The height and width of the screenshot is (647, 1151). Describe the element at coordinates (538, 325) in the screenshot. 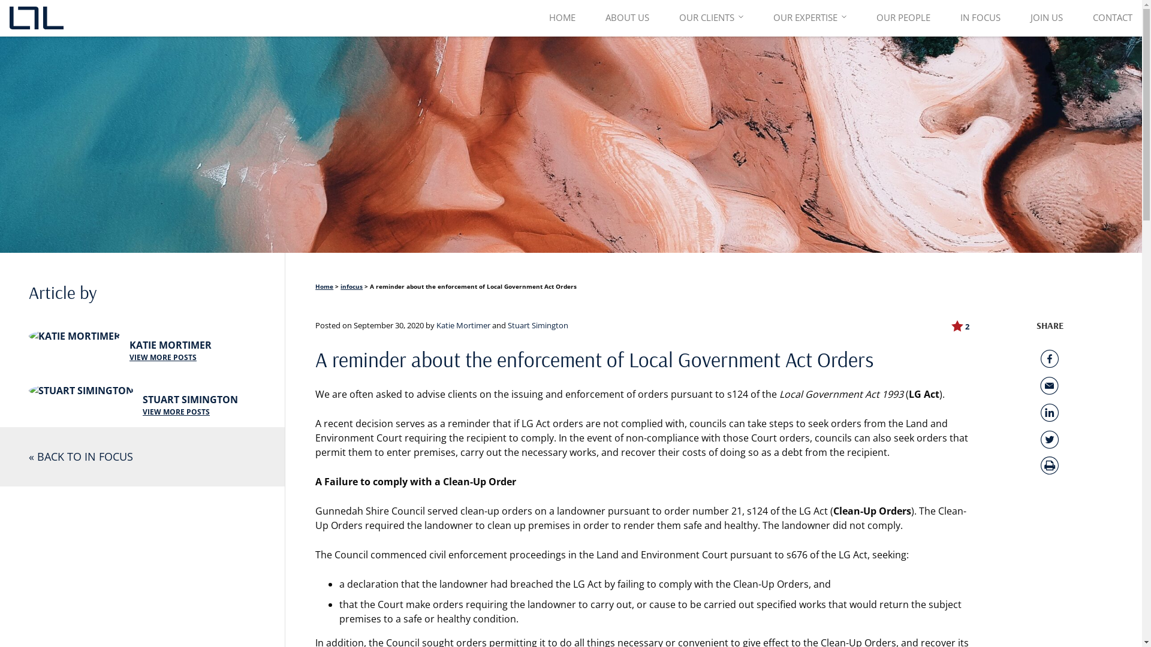

I see `Stuart Simington` at that location.